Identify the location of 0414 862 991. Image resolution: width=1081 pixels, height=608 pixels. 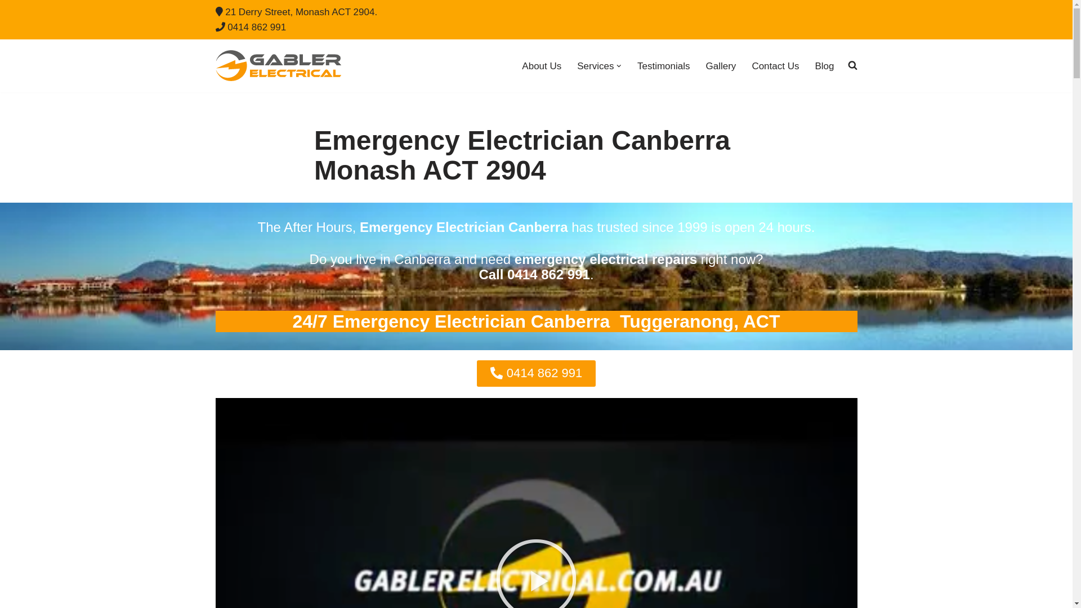
(257, 27).